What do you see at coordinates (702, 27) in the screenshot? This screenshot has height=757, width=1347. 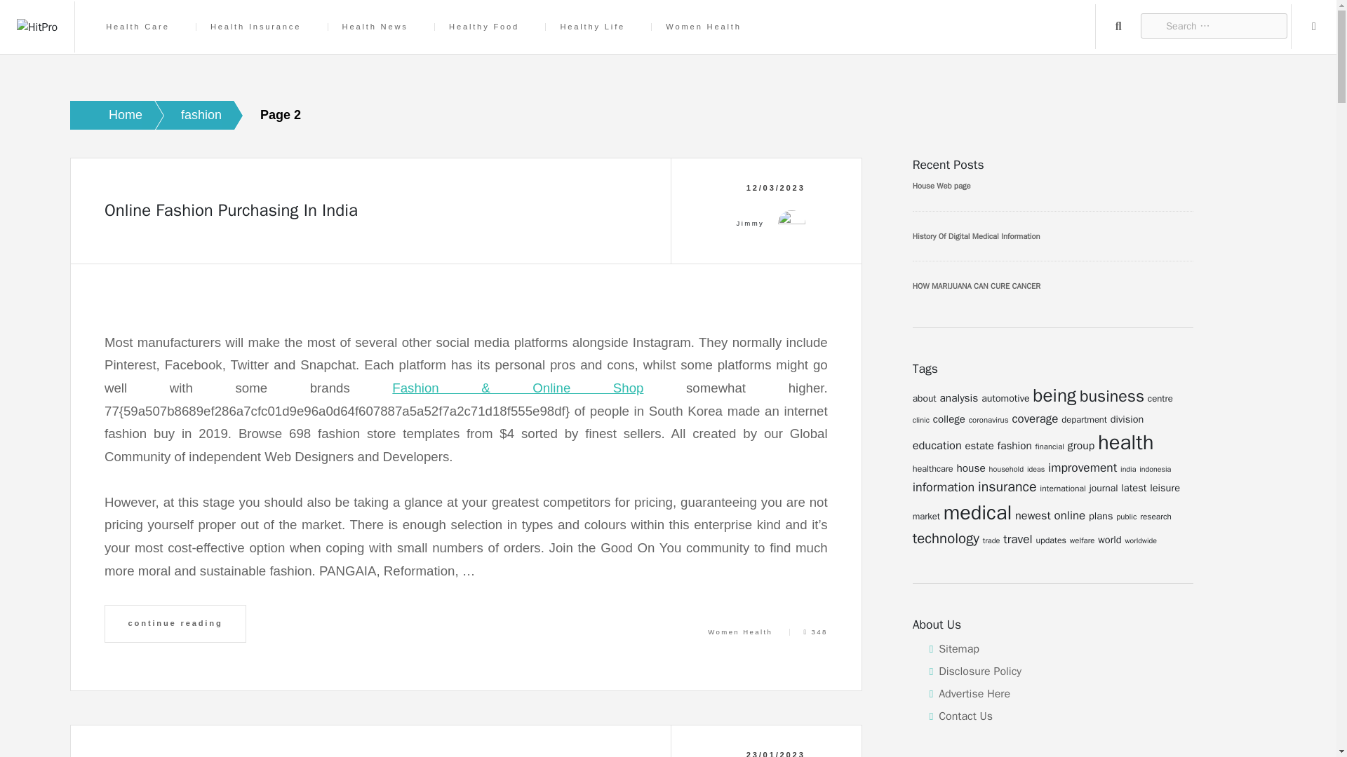 I see `Women Health` at bounding box center [702, 27].